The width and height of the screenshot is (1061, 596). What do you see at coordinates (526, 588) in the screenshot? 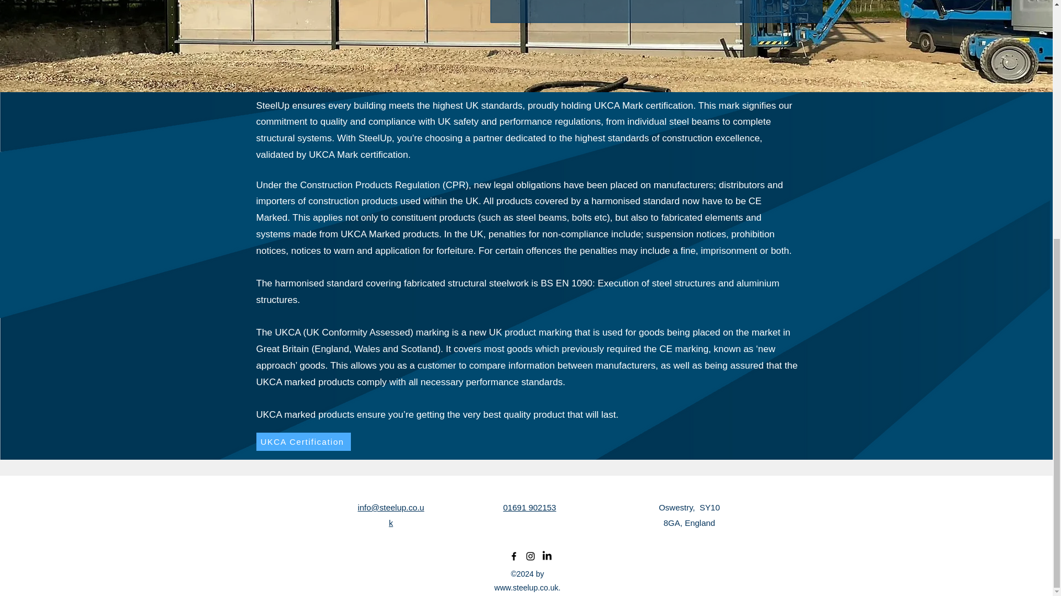
I see `www.steelup.co.uk` at bounding box center [526, 588].